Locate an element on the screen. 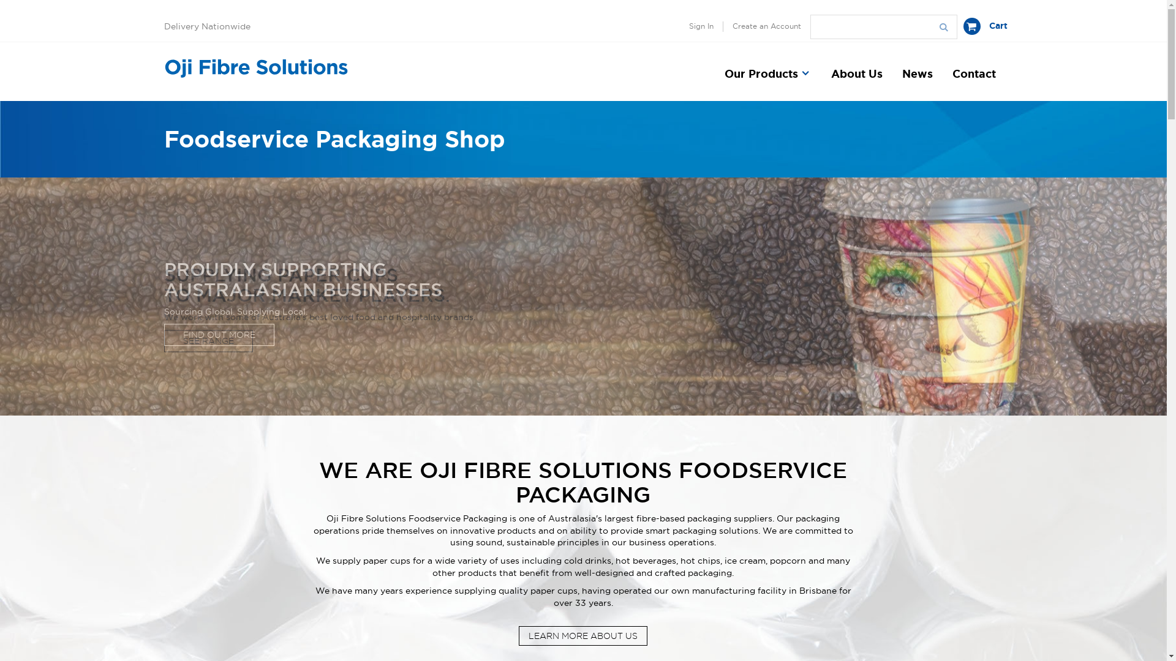 This screenshot has width=1176, height=661. SEE RANGE is located at coordinates (208, 341).